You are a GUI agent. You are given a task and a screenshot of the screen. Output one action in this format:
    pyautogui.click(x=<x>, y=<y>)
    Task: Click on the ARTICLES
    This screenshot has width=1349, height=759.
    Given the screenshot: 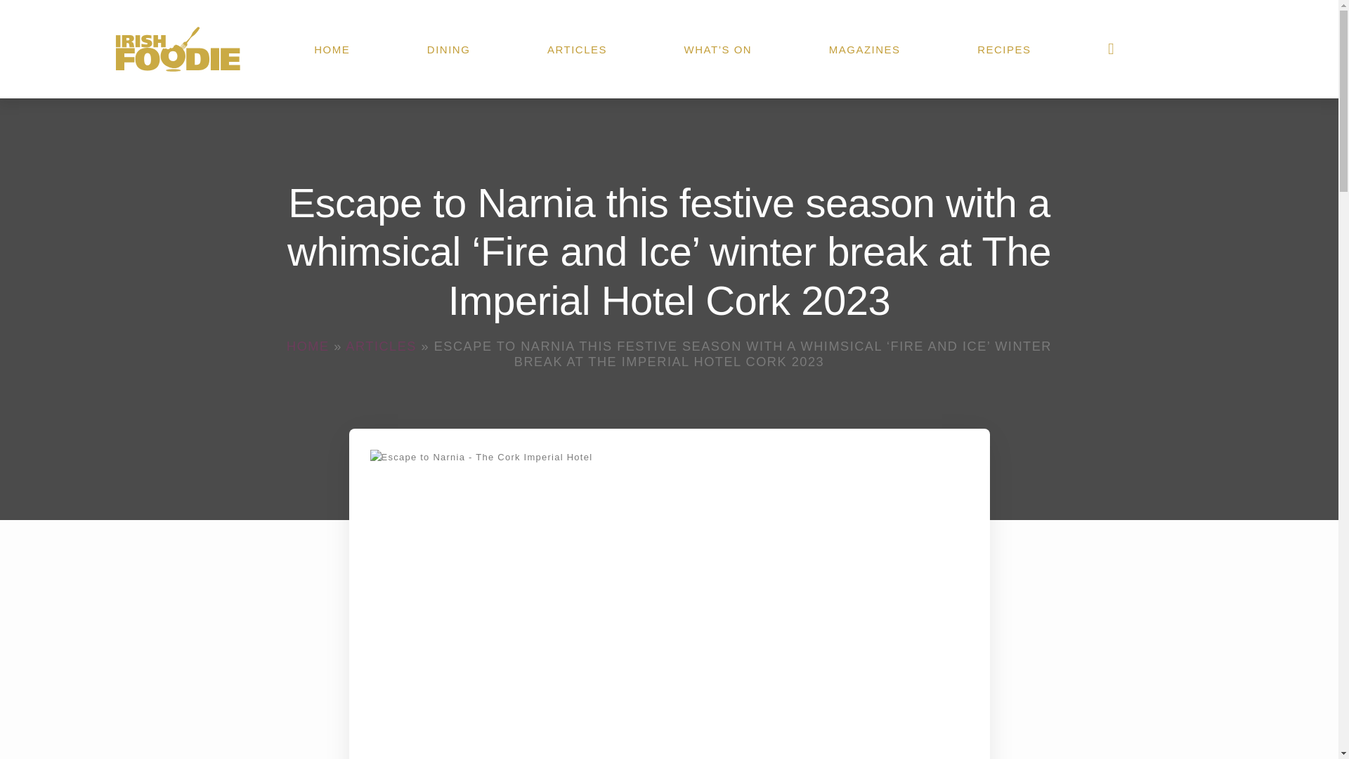 What is the action you would take?
    pyautogui.click(x=577, y=49)
    